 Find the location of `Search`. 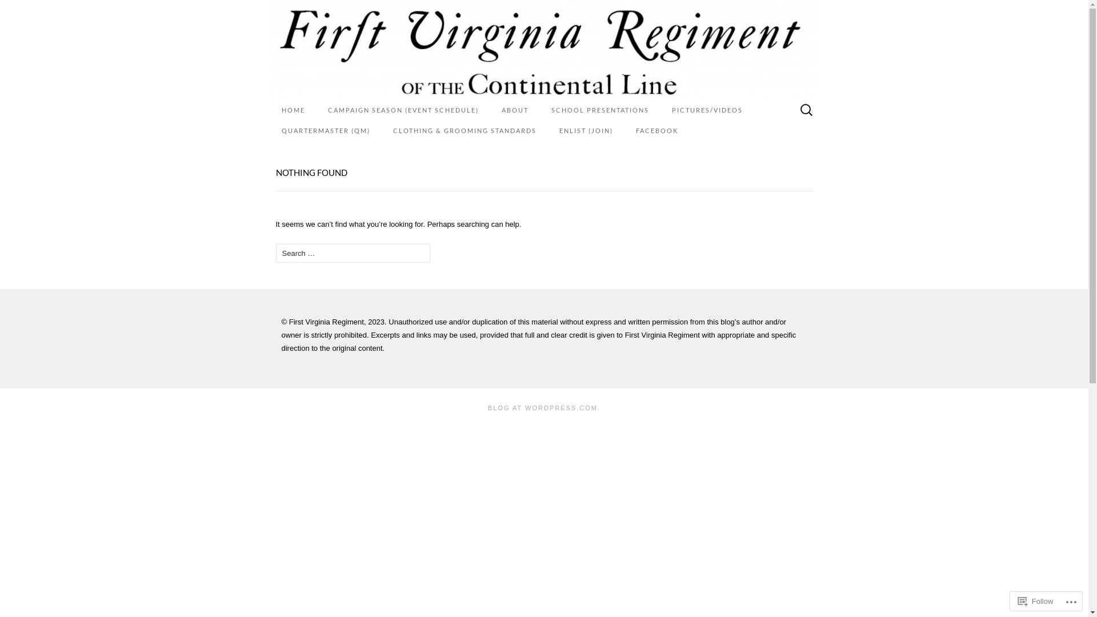

Search is located at coordinates (30, 9).